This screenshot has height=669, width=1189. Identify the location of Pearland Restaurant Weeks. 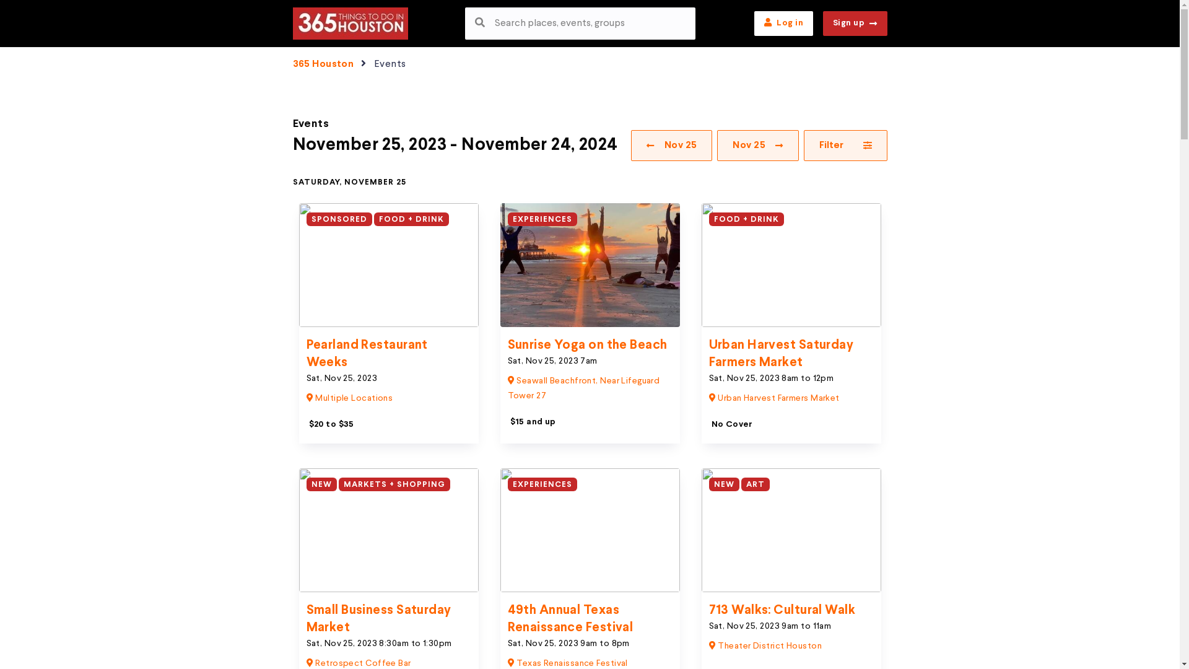
(367, 354).